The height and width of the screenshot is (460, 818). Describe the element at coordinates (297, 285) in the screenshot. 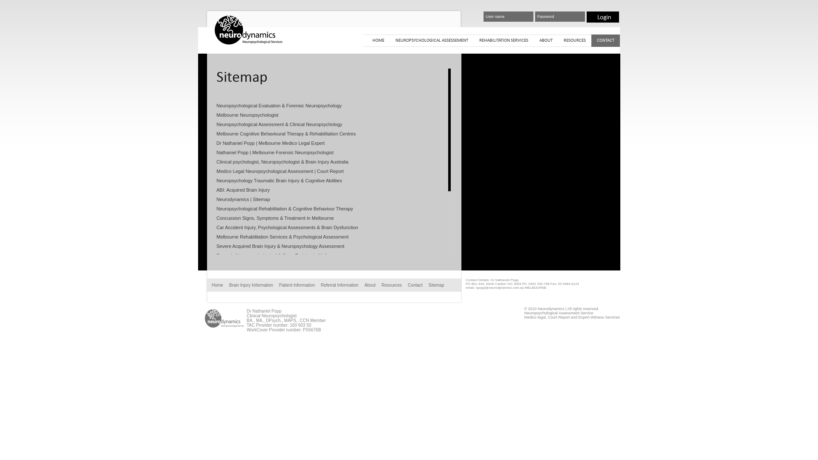

I see `Patient Information` at that location.